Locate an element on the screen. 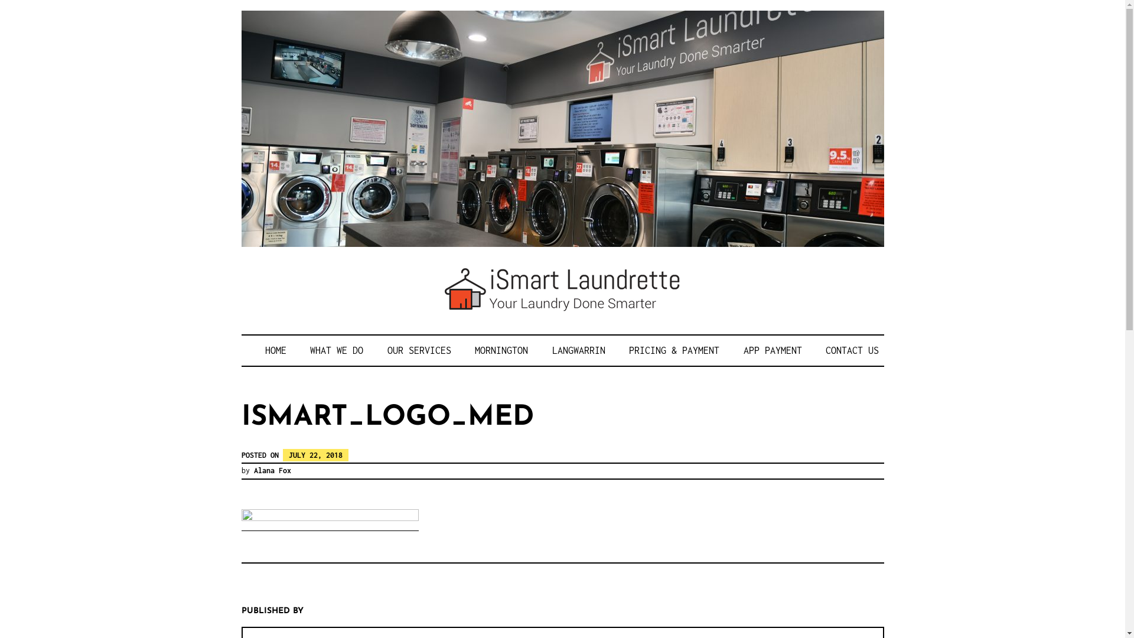 The width and height of the screenshot is (1134, 638). WHAT WE DO is located at coordinates (337, 350).